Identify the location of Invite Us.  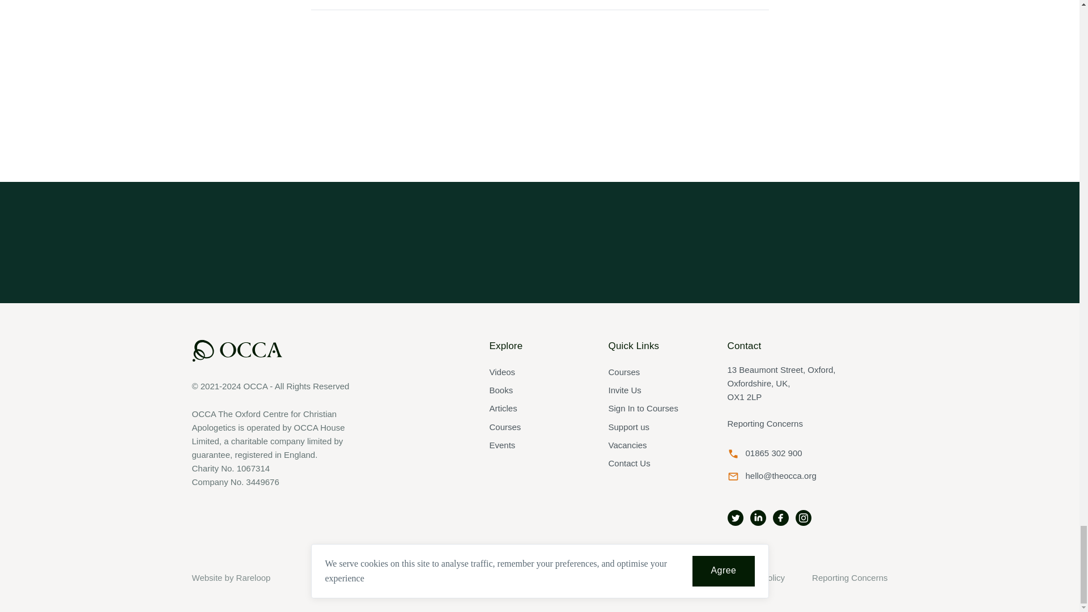
(658, 390).